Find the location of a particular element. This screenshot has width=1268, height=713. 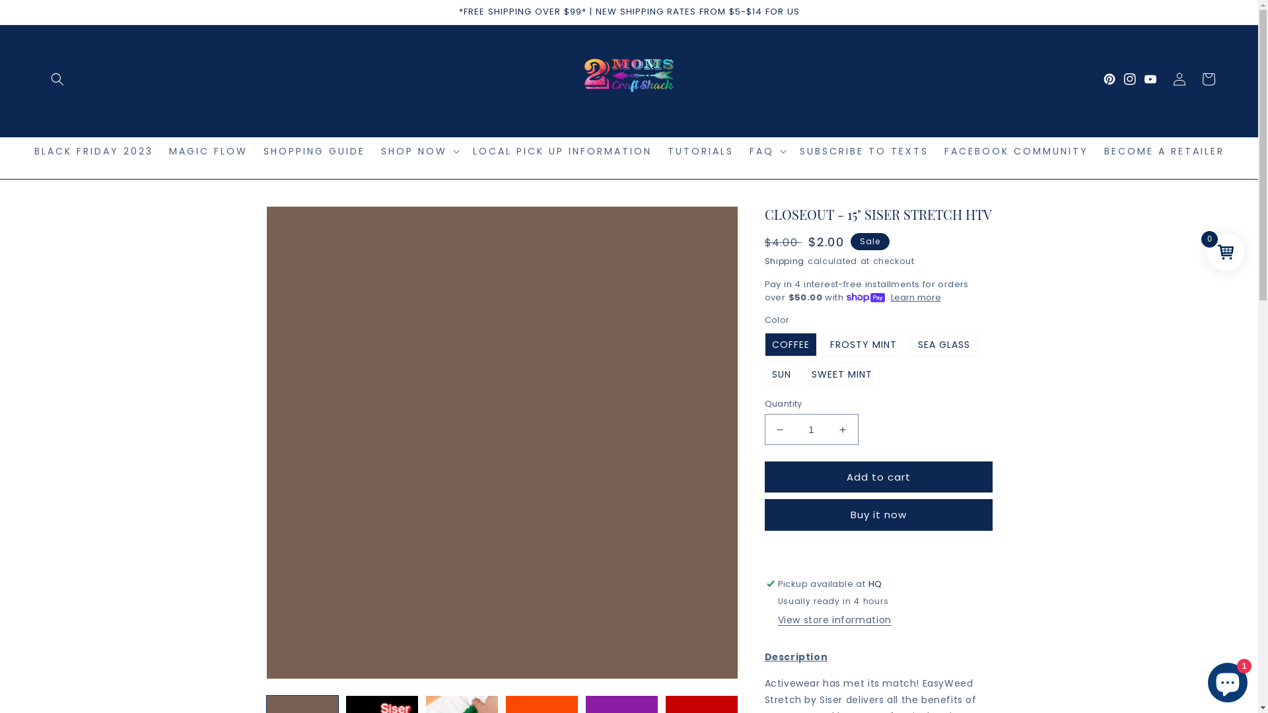

Skip to product information is located at coordinates (306, 221).